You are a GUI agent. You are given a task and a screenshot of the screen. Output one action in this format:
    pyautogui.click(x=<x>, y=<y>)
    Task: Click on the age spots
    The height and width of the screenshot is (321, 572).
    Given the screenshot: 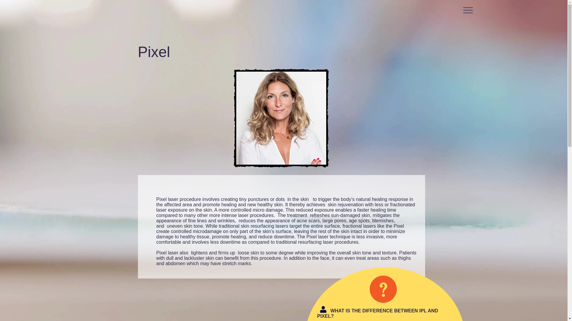 What is the action you would take?
    pyautogui.click(x=359, y=221)
    